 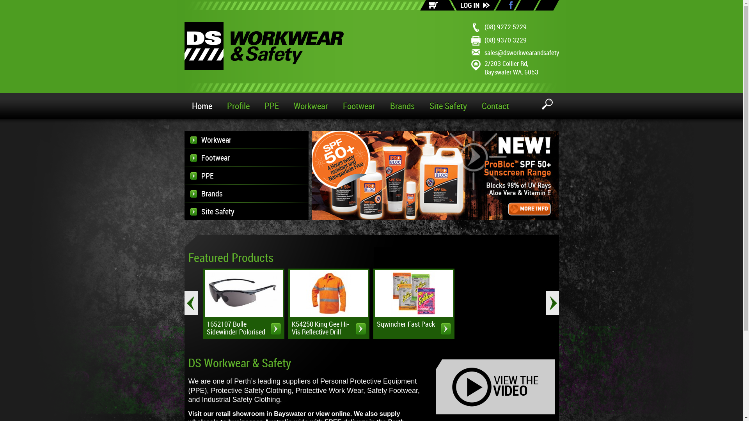 What do you see at coordinates (276, 329) in the screenshot?
I see `1652107 Bolle Sidewinder Polorised Safety Glasses` at bounding box center [276, 329].